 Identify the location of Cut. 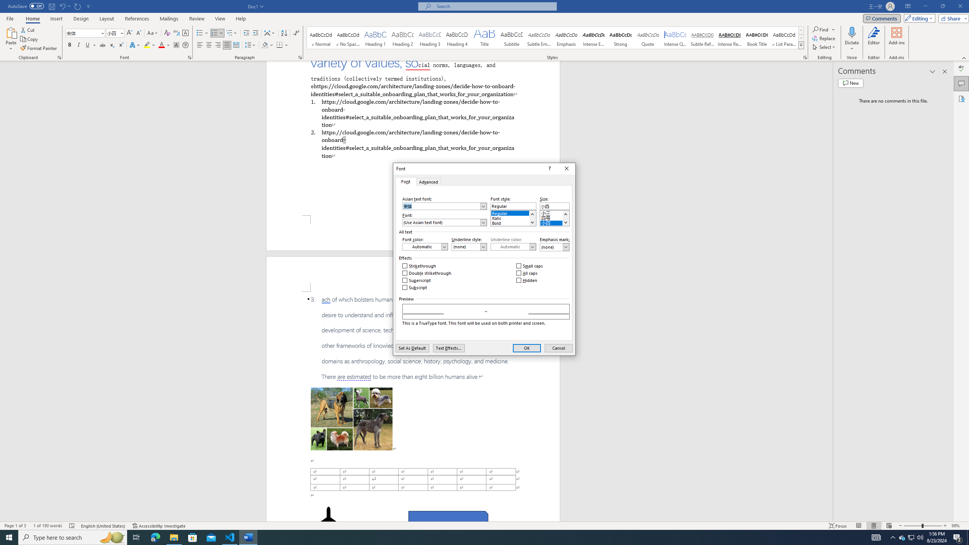
(28, 30).